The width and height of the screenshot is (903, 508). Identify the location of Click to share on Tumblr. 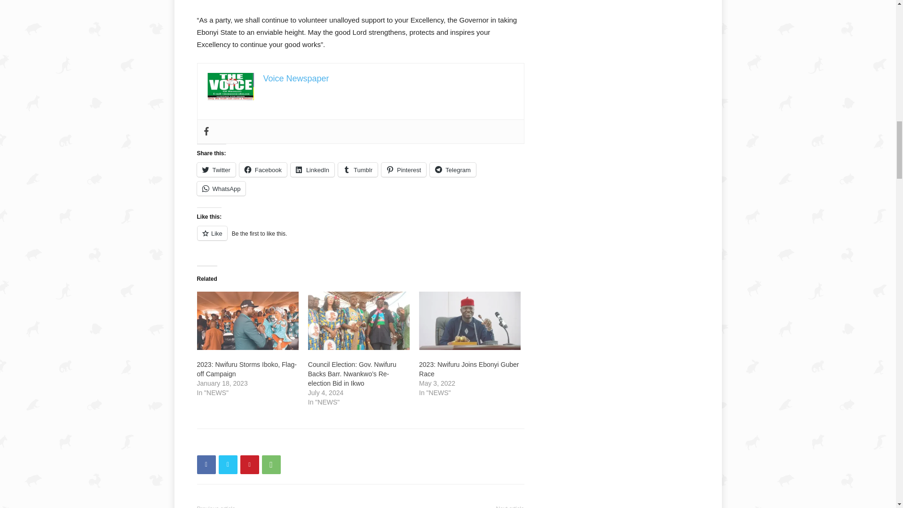
(357, 169).